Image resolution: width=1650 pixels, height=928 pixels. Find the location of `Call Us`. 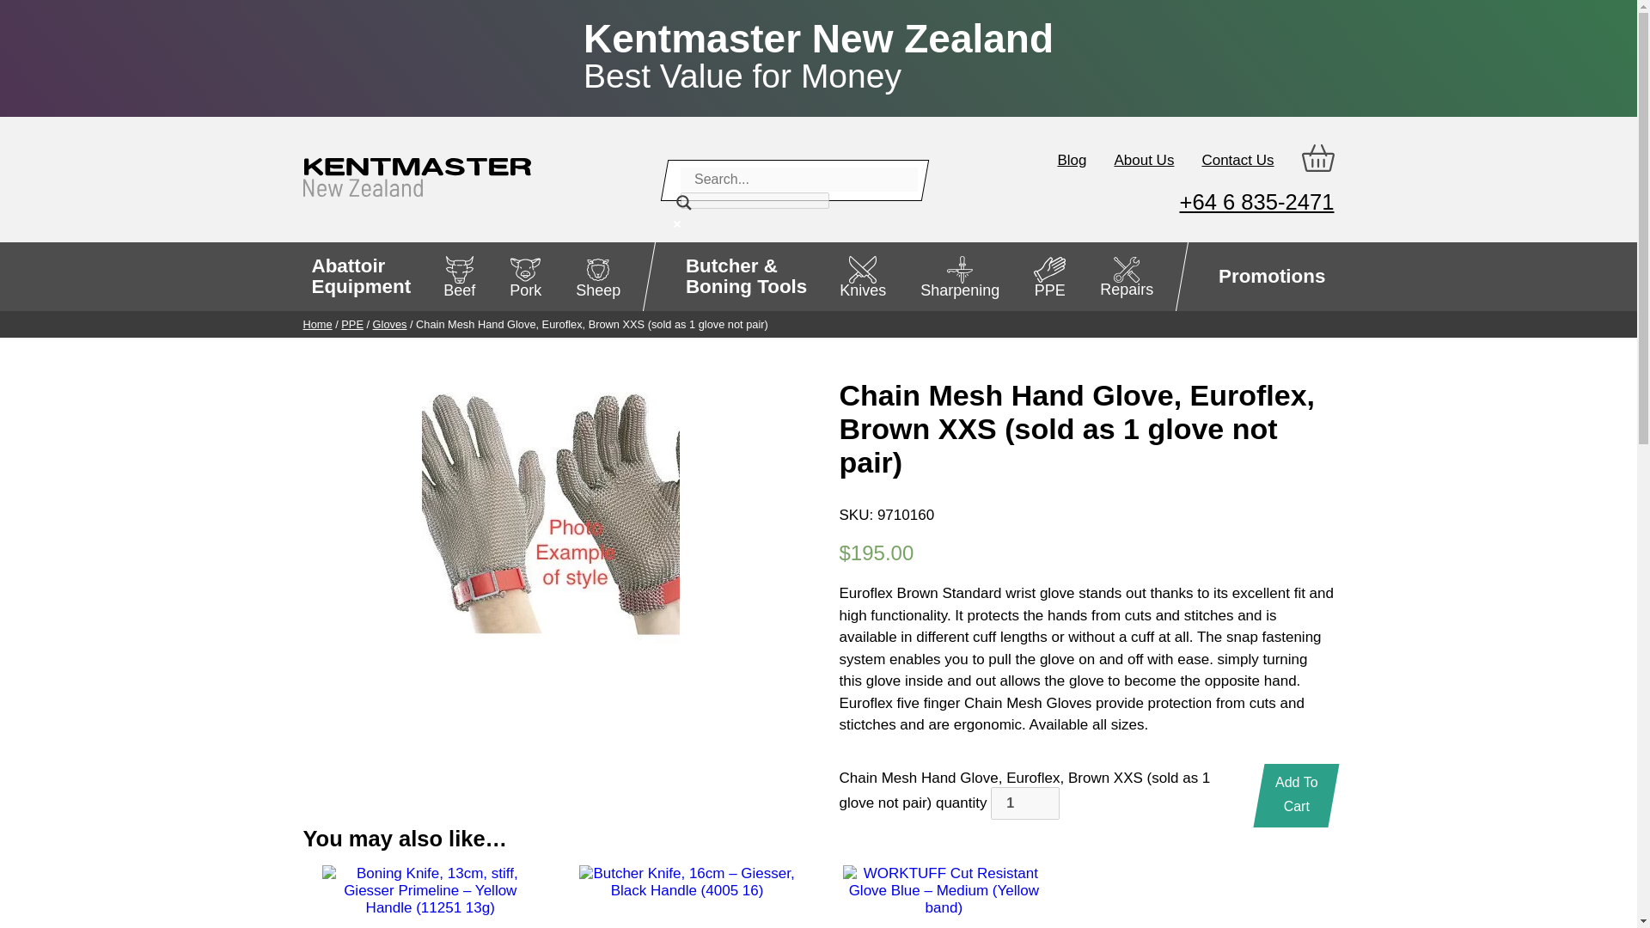

Call Us is located at coordinates (1256, 202).